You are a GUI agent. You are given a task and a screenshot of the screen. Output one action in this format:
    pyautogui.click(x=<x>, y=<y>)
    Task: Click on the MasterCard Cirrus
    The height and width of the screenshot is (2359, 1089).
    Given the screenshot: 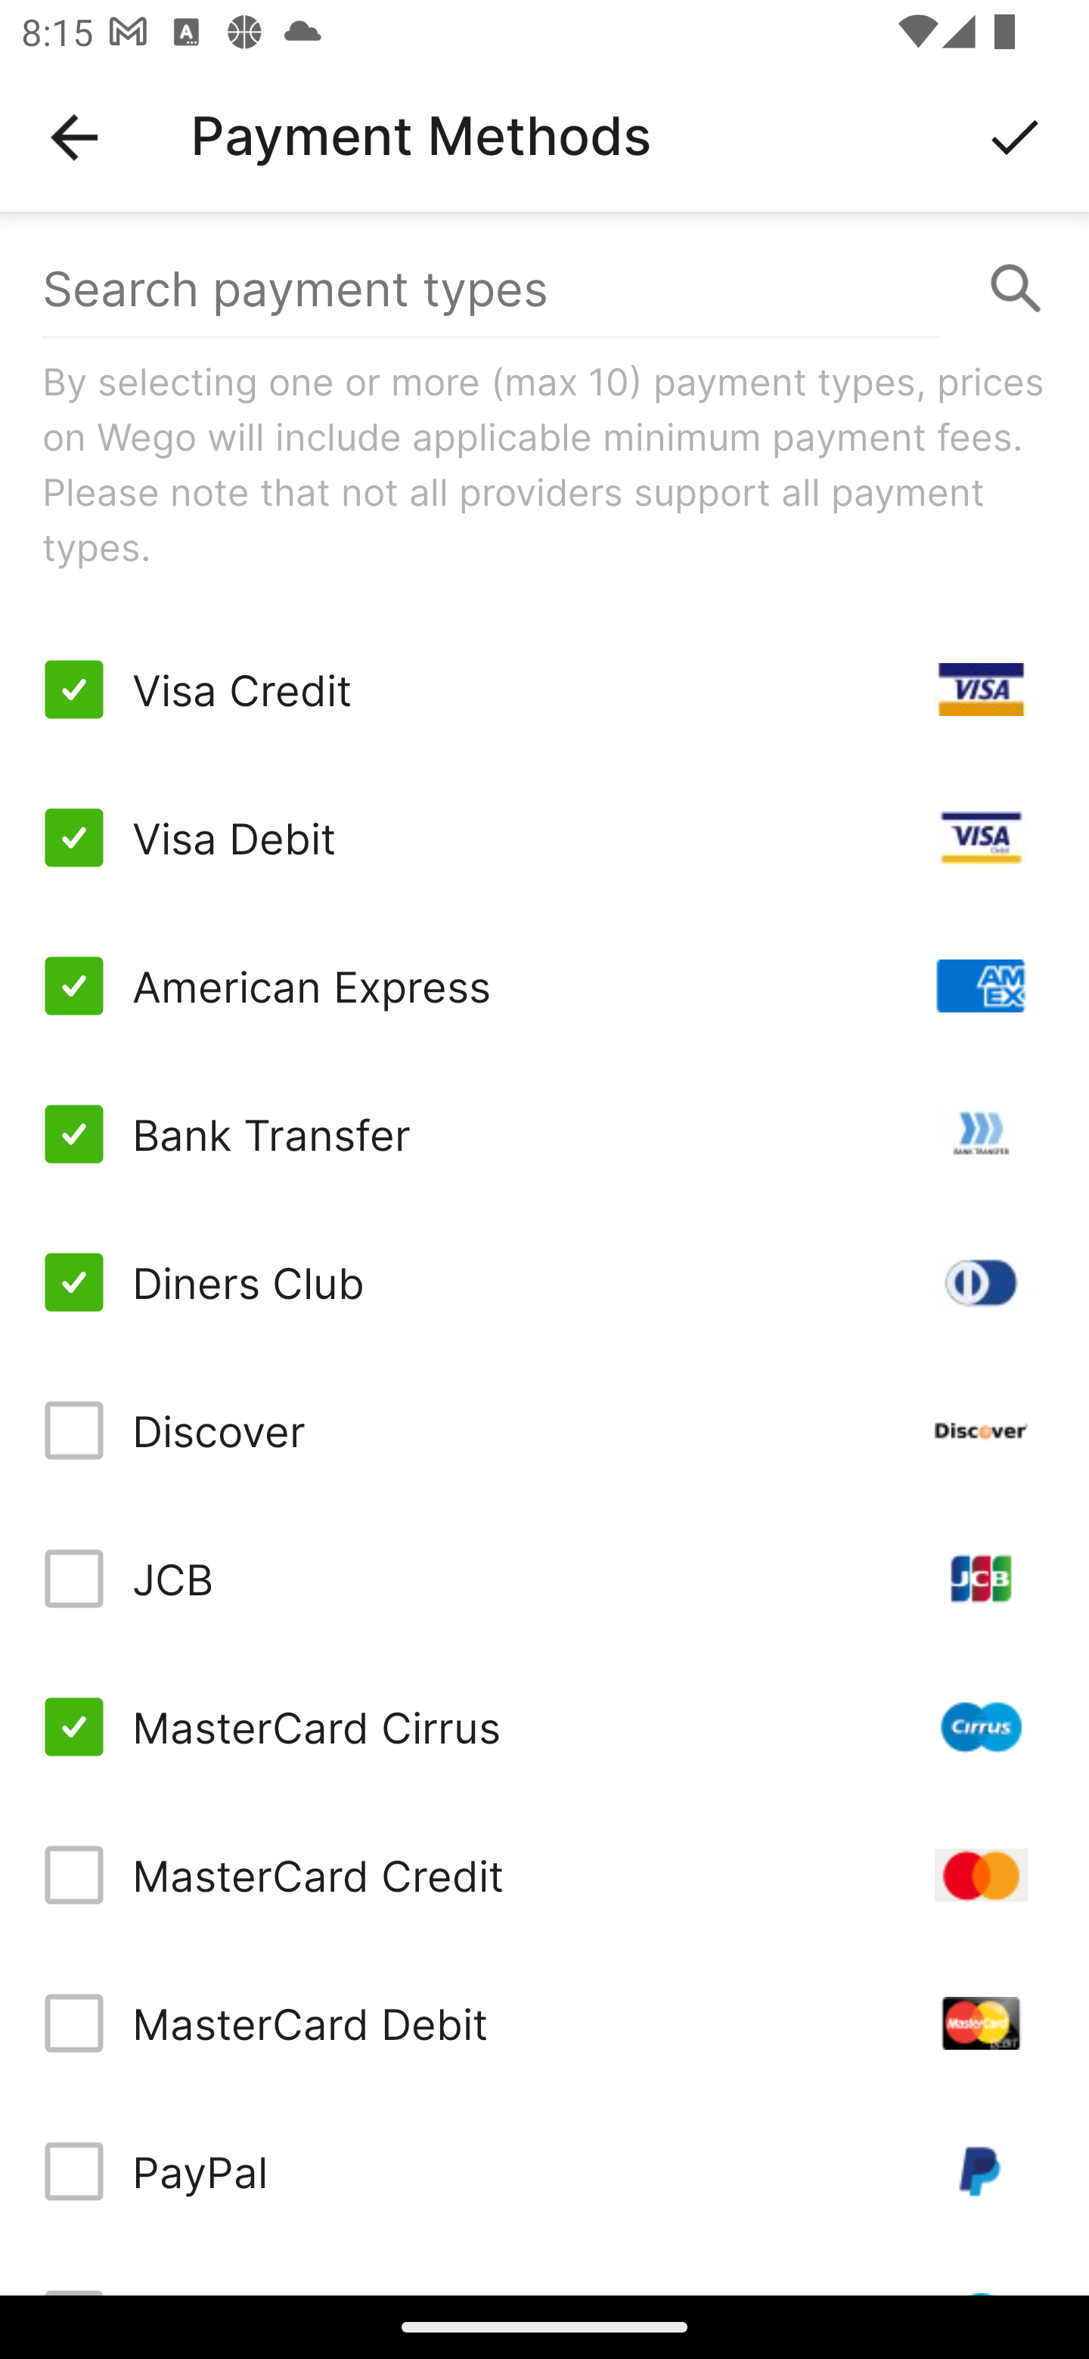 What is the action you would take?
    pyautogui.click(x=544, y=1727)
    